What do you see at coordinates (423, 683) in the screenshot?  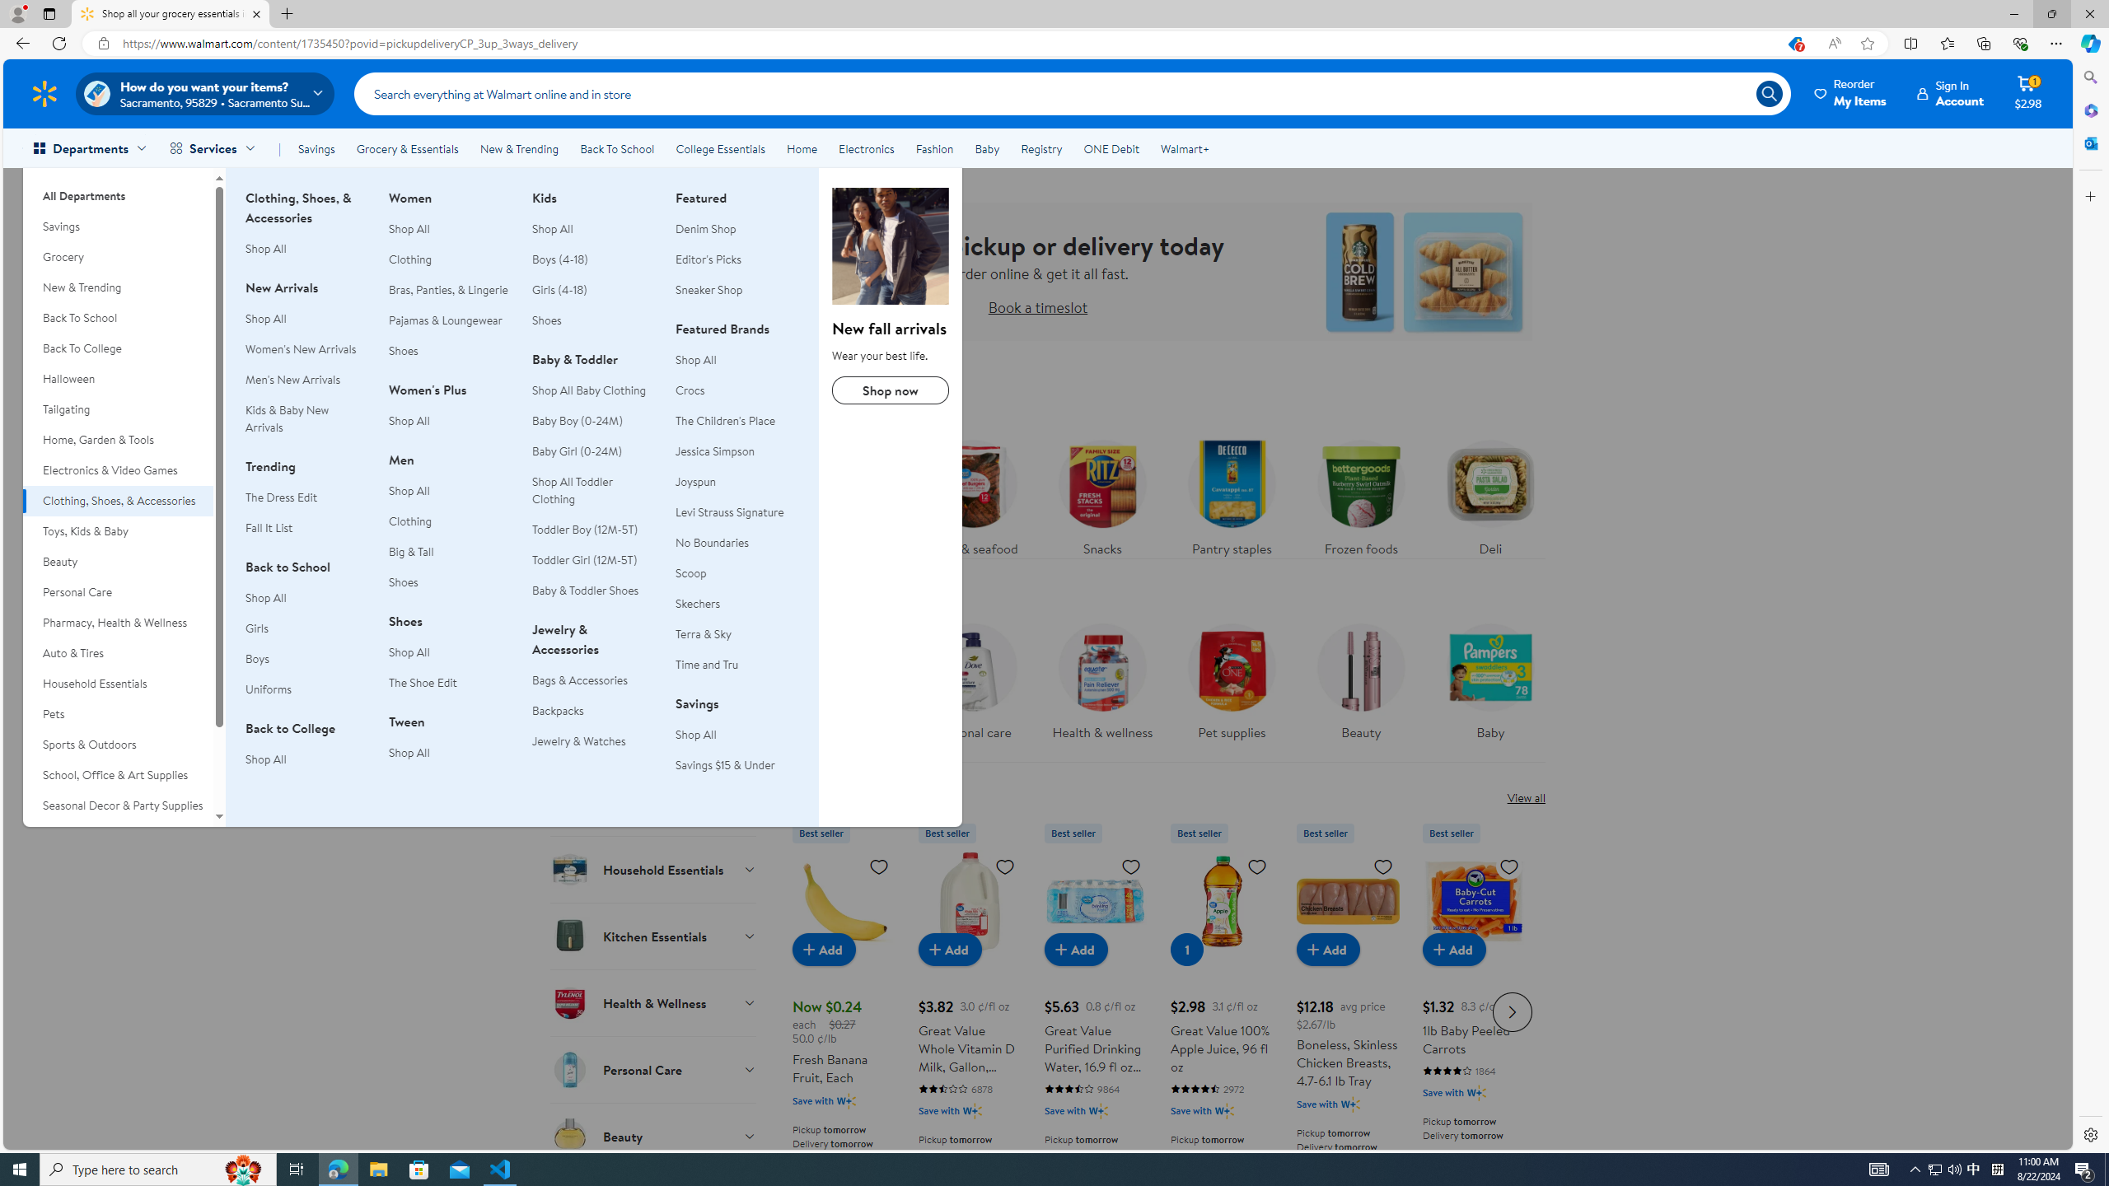 I see `The Shoe Edit` at bounding box center [423, 683].